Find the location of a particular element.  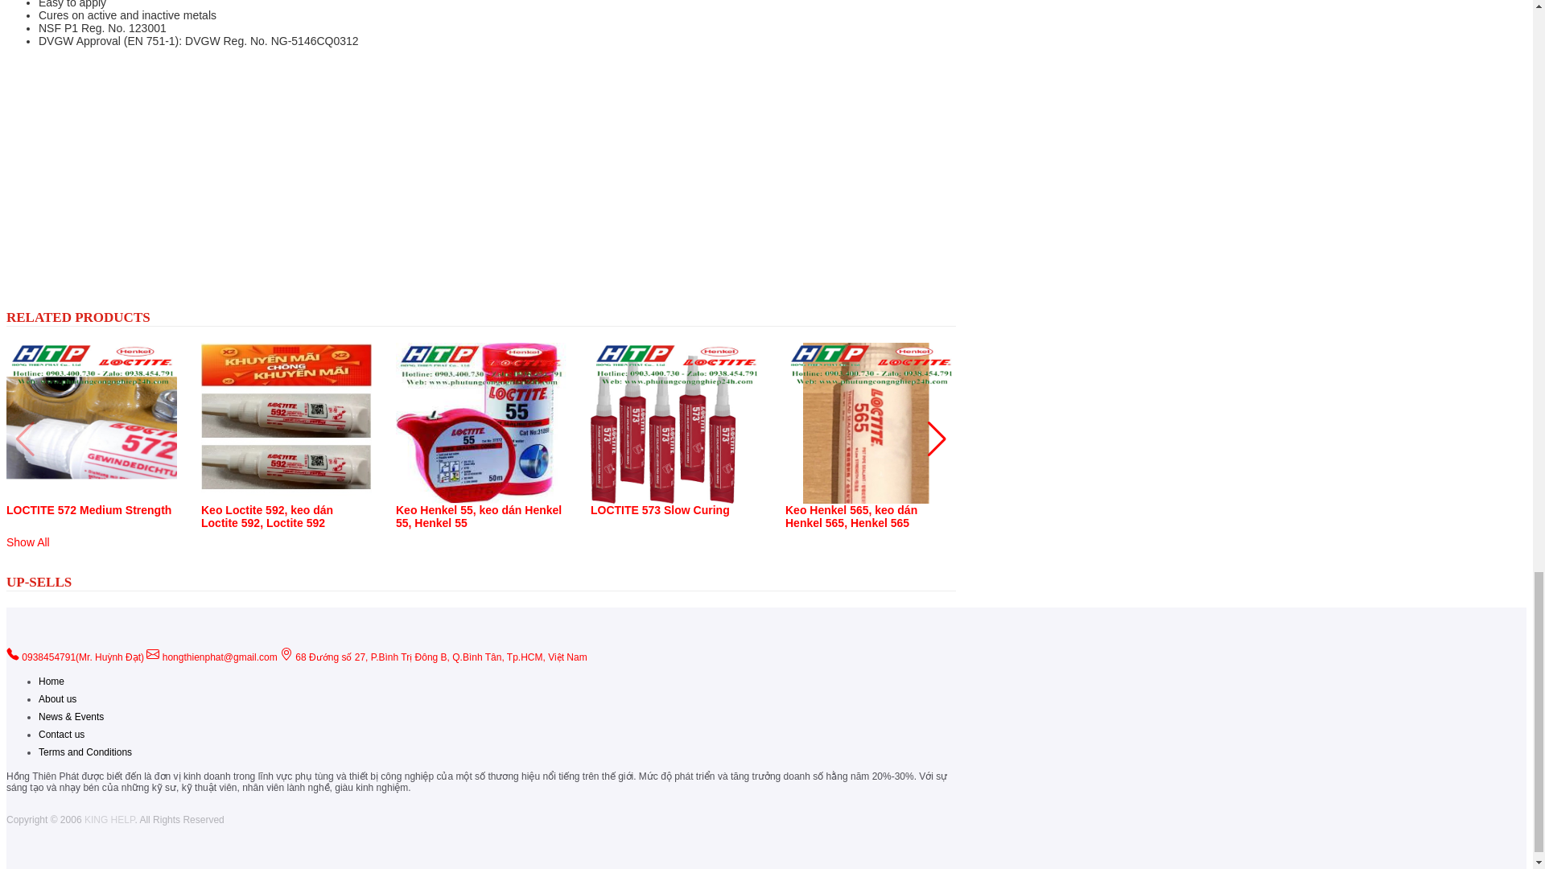

LOCTITE 573 Slow Curing is located at coordinates (660, 510).